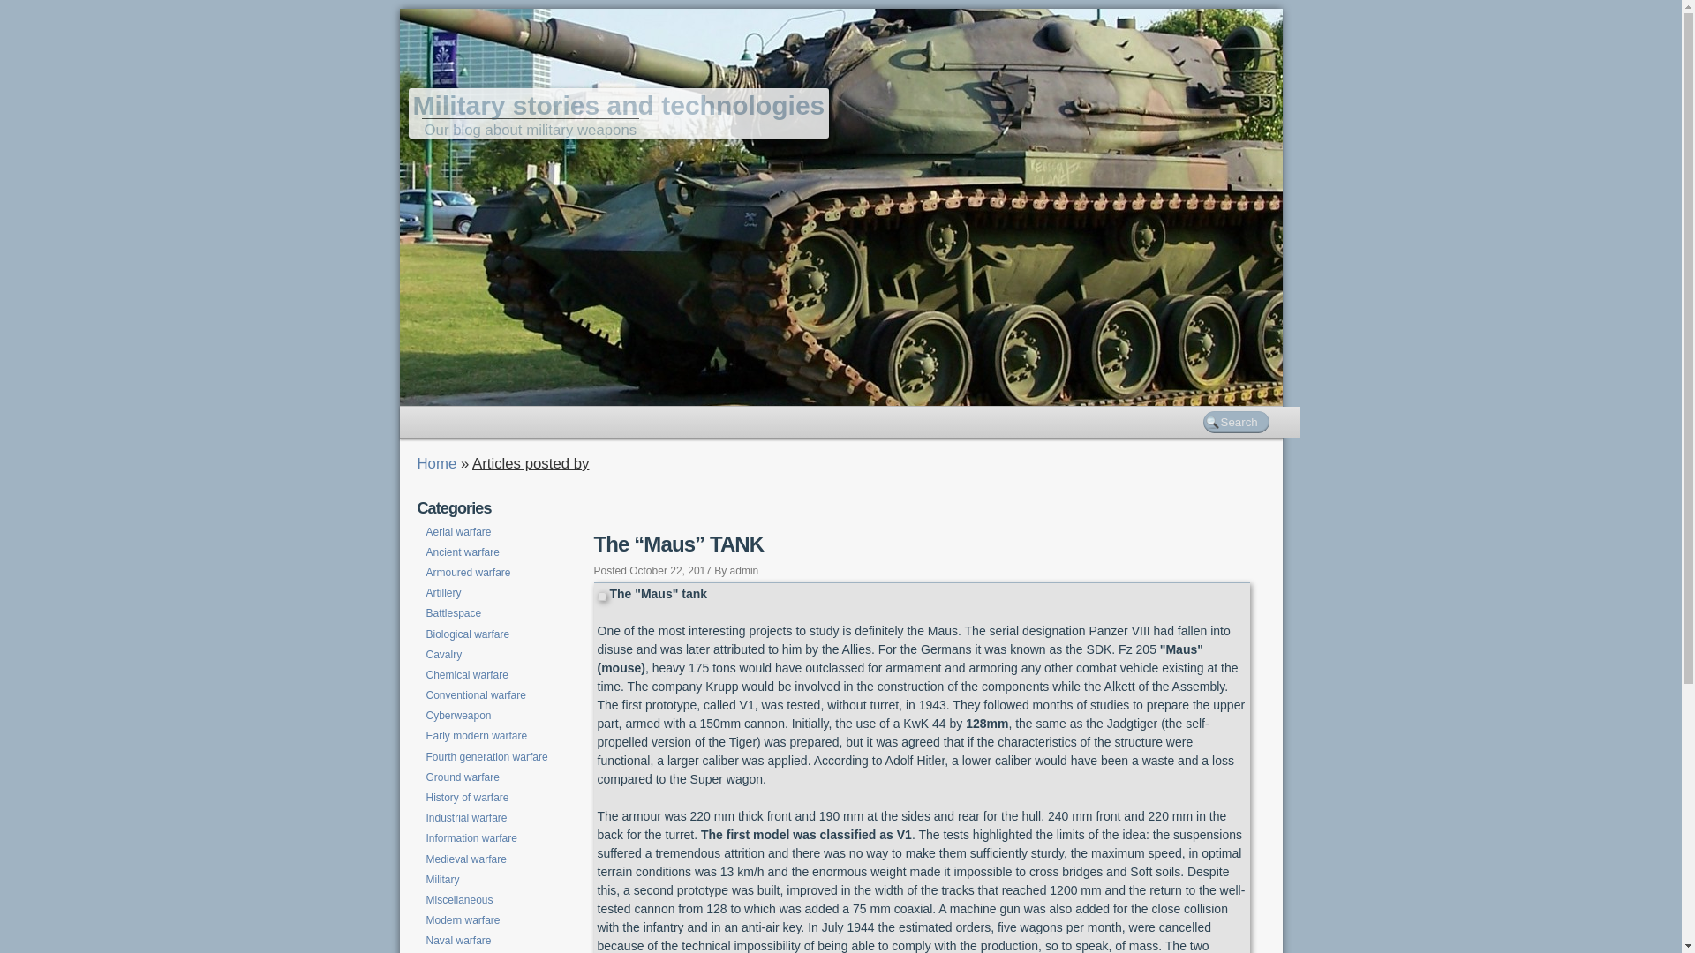 Image resolution: width=1695 pixels, height=953 pixels. I want to click on Conventional warfare, so click(475, 695).